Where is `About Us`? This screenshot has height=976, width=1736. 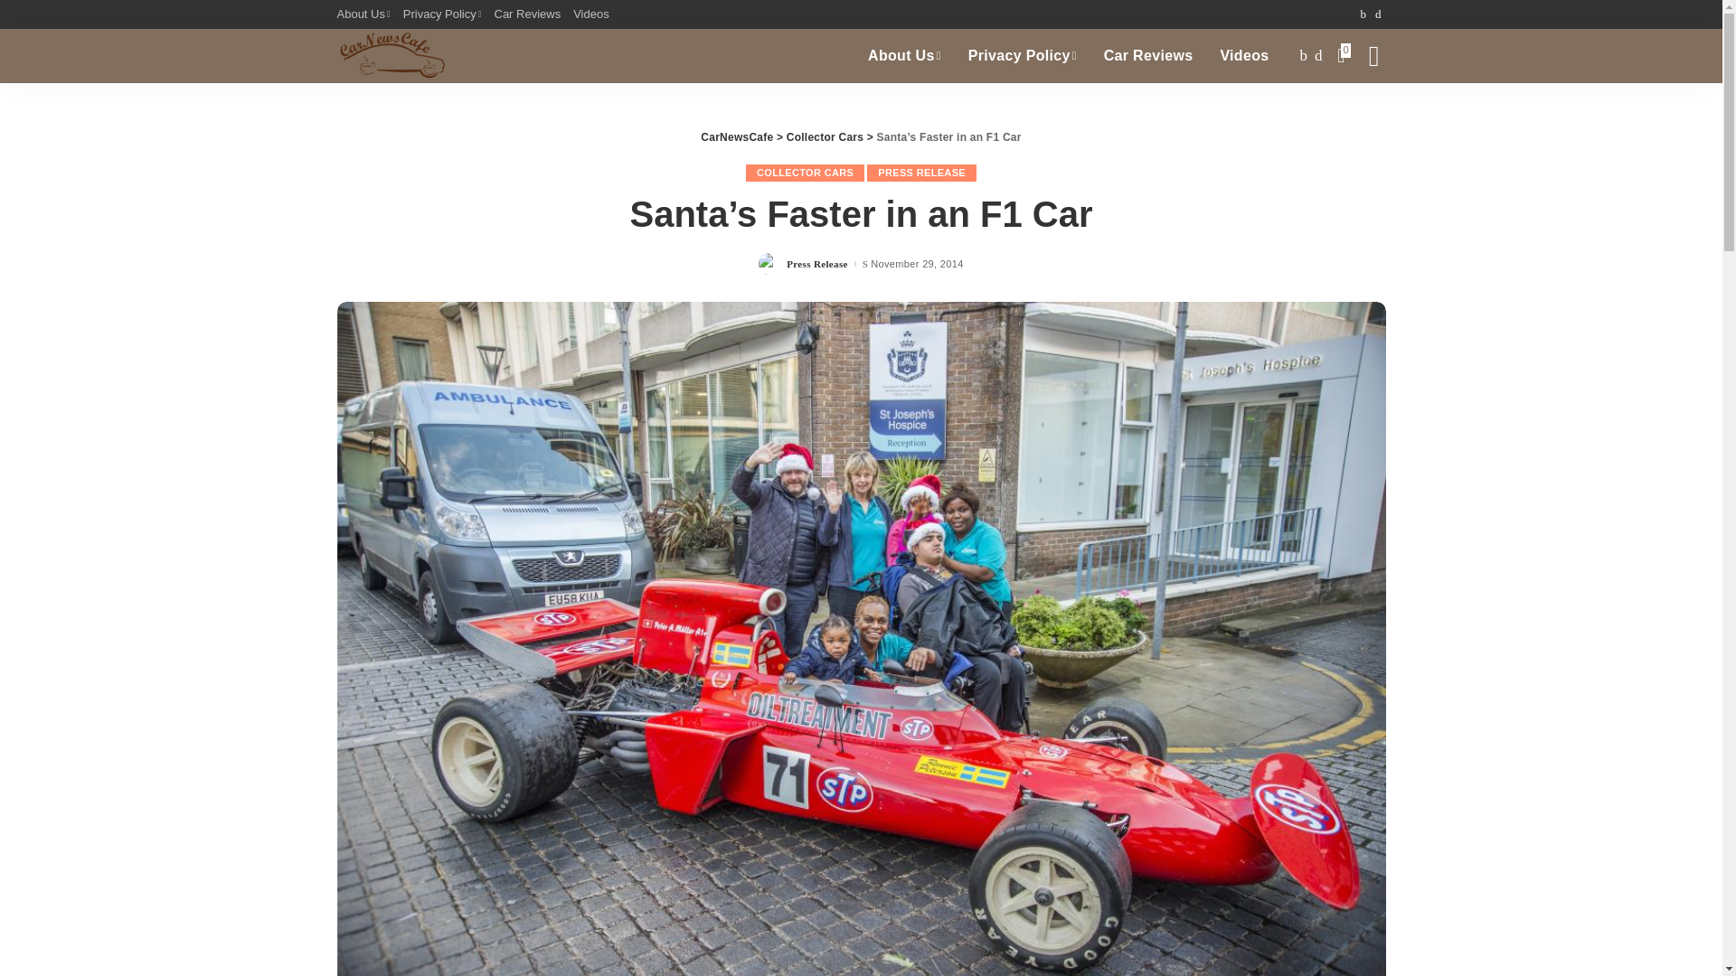 About Us is located at coordinates (904, 56).